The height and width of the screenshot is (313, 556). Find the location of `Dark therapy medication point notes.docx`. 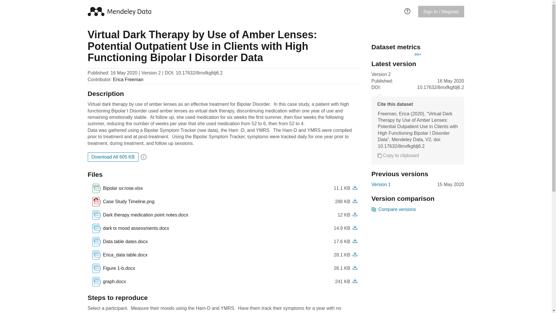

Dark therapy medication point notes.docx is located at coordinates (140, 215).